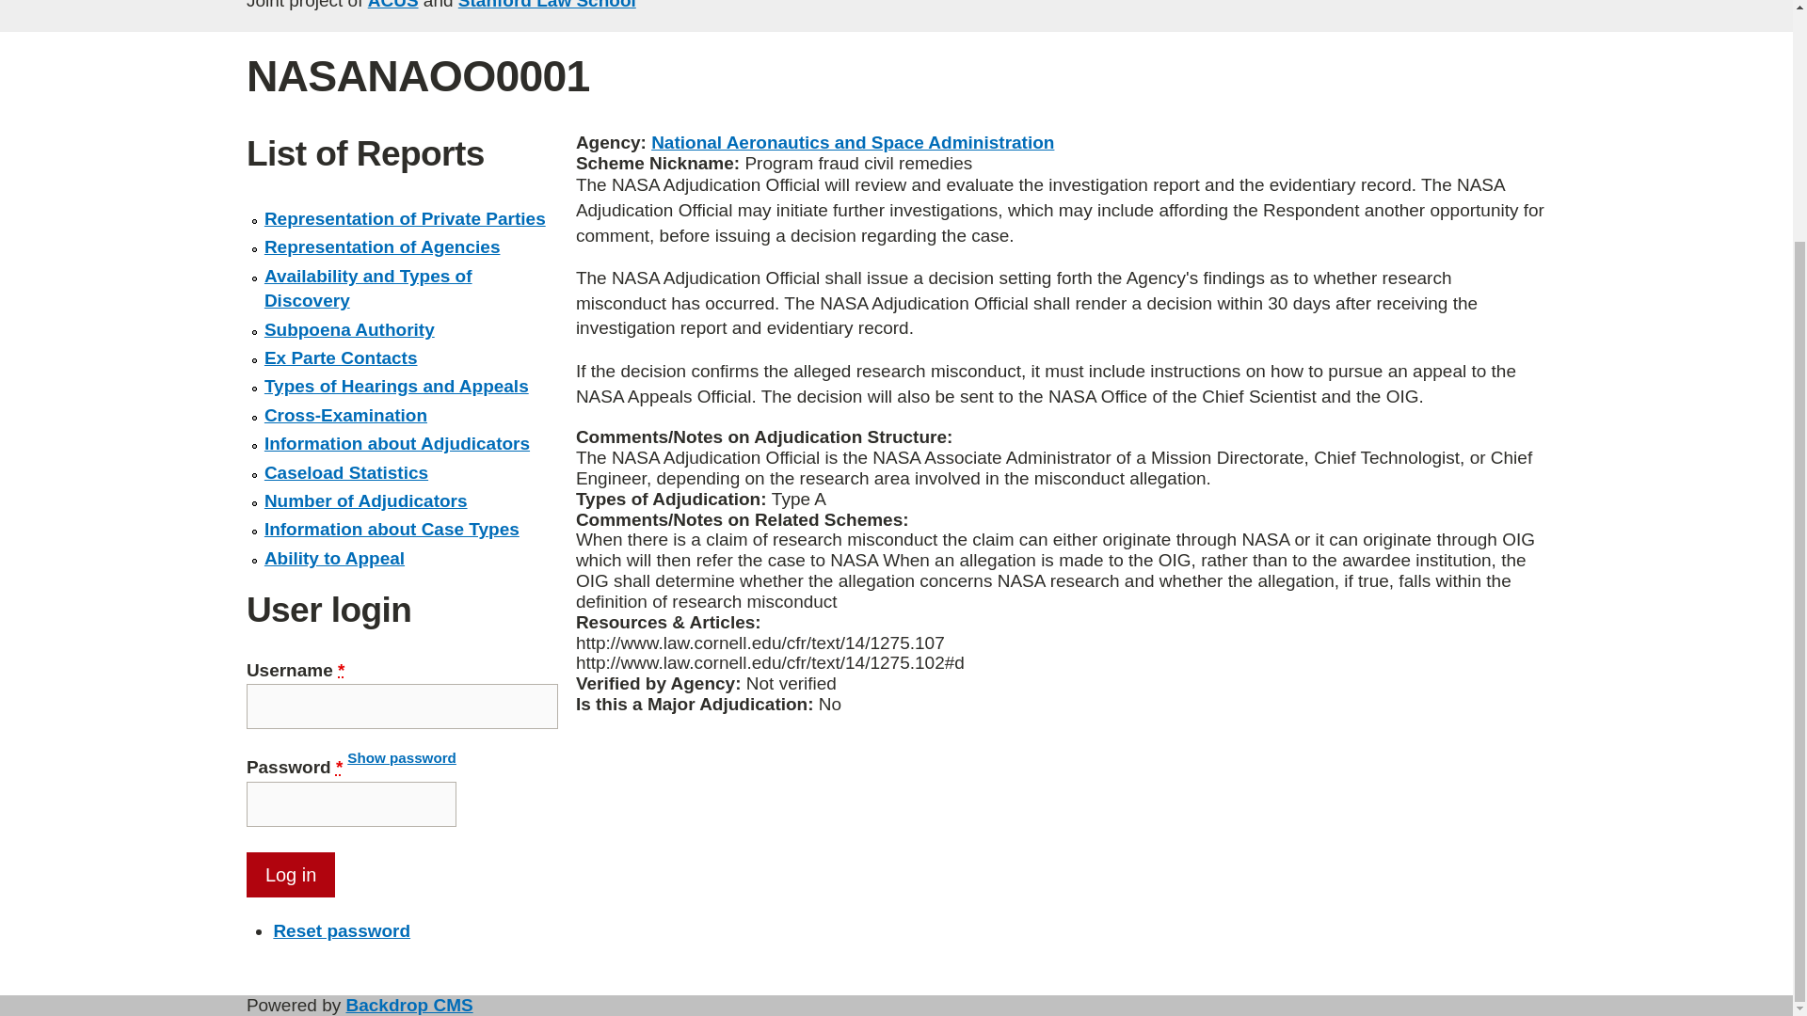 The height and width of the screenshot is (1016, 1807). I want to click on Information about Adjudicators, so click(396, 443).